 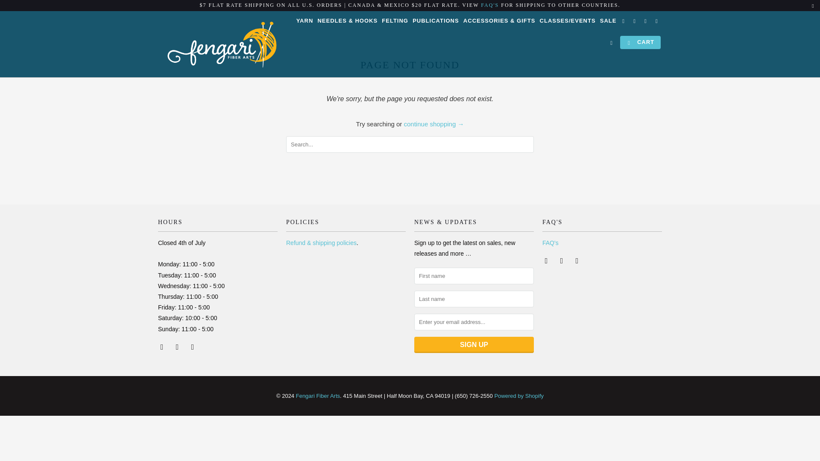 What do you see at coordinates (550, 242) in the screenshot?
I see `FAQ's` at bounding box center [550, 242].